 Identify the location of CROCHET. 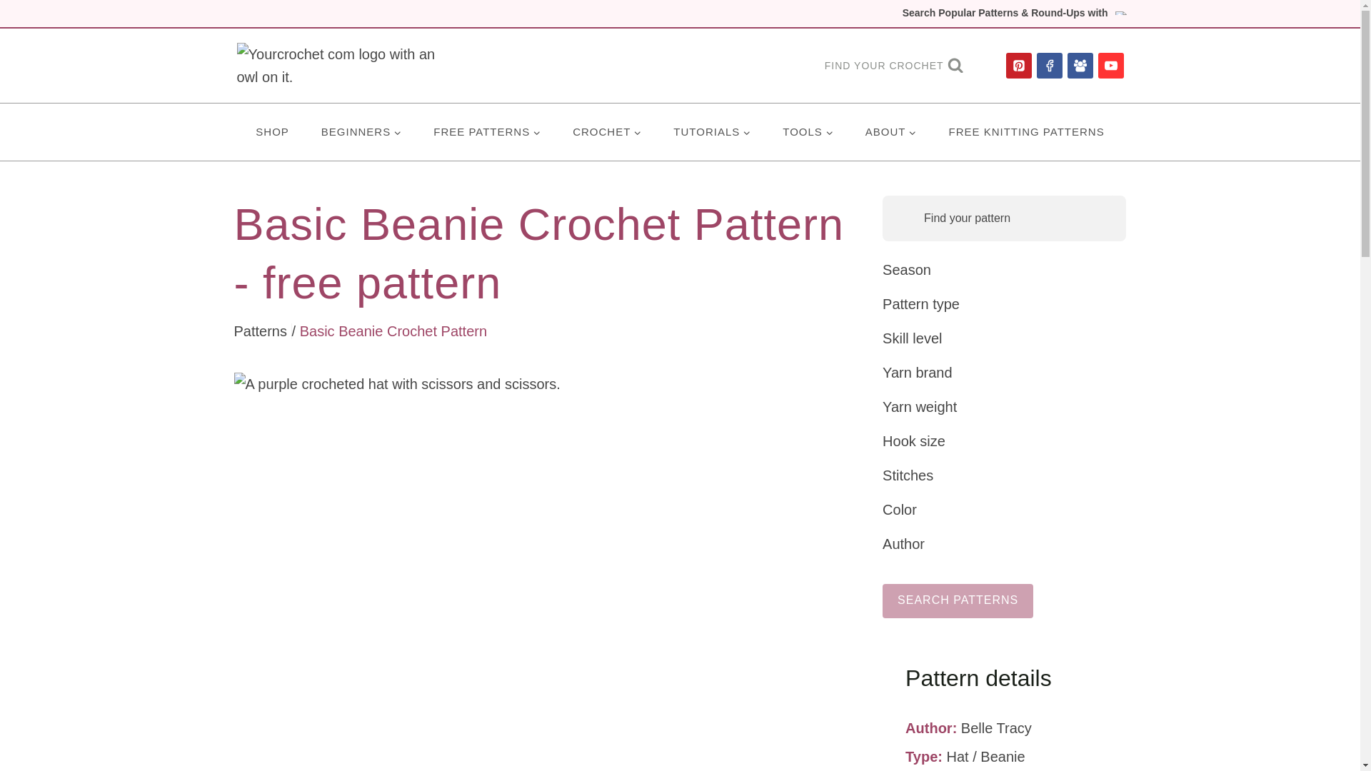
(607, 131).